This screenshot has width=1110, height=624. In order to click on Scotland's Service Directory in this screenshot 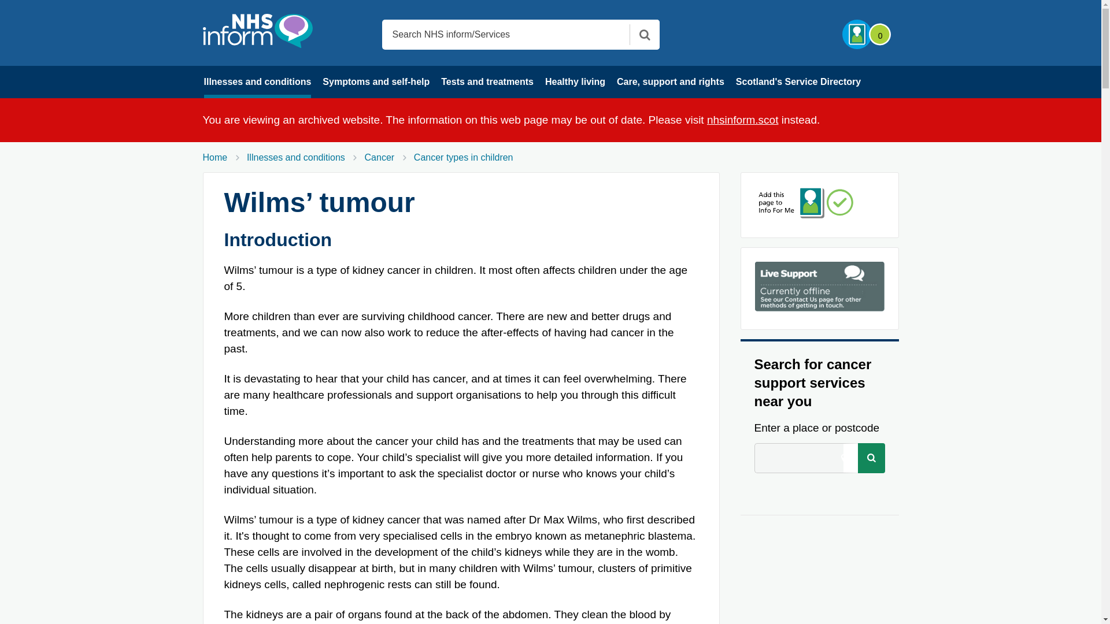, I will do `click(798, 82)`.